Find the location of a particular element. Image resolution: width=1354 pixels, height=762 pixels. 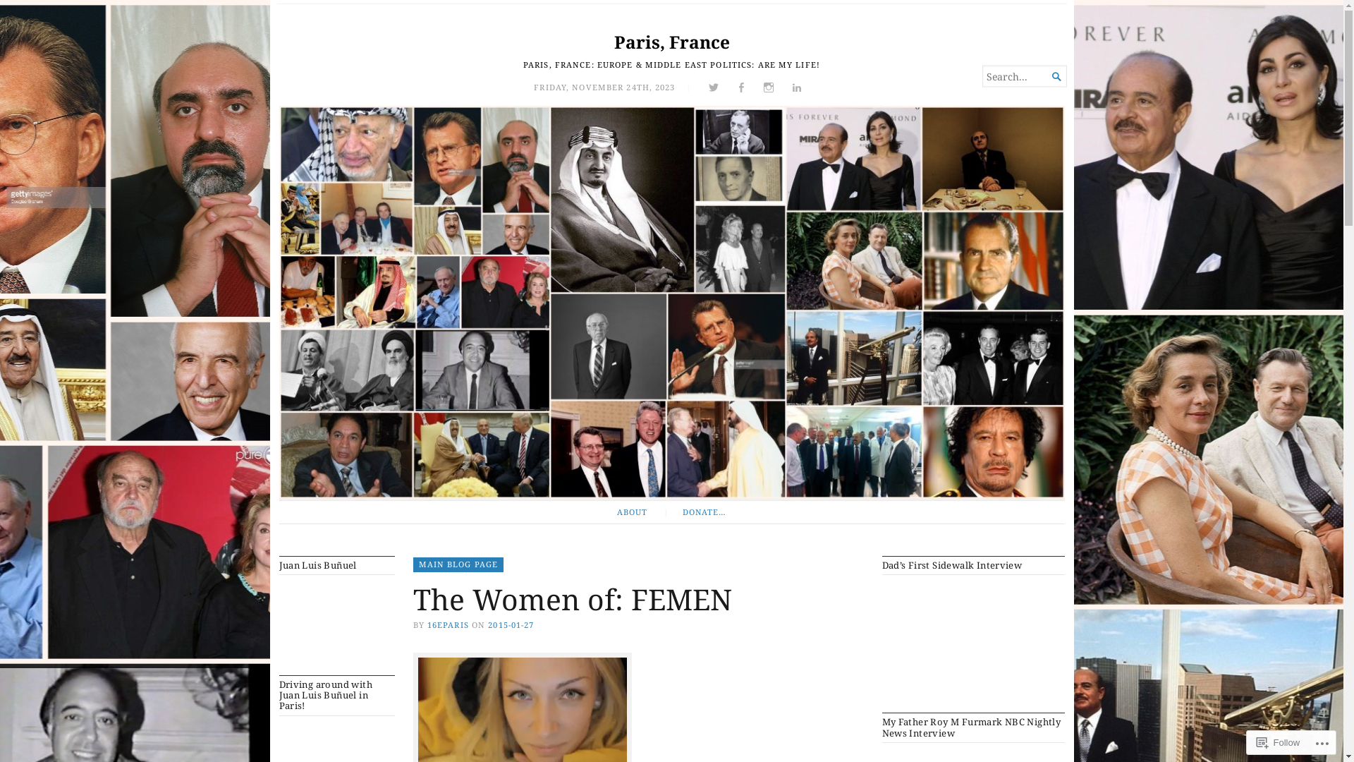

Paris, France is located at coordinates (672, 302).